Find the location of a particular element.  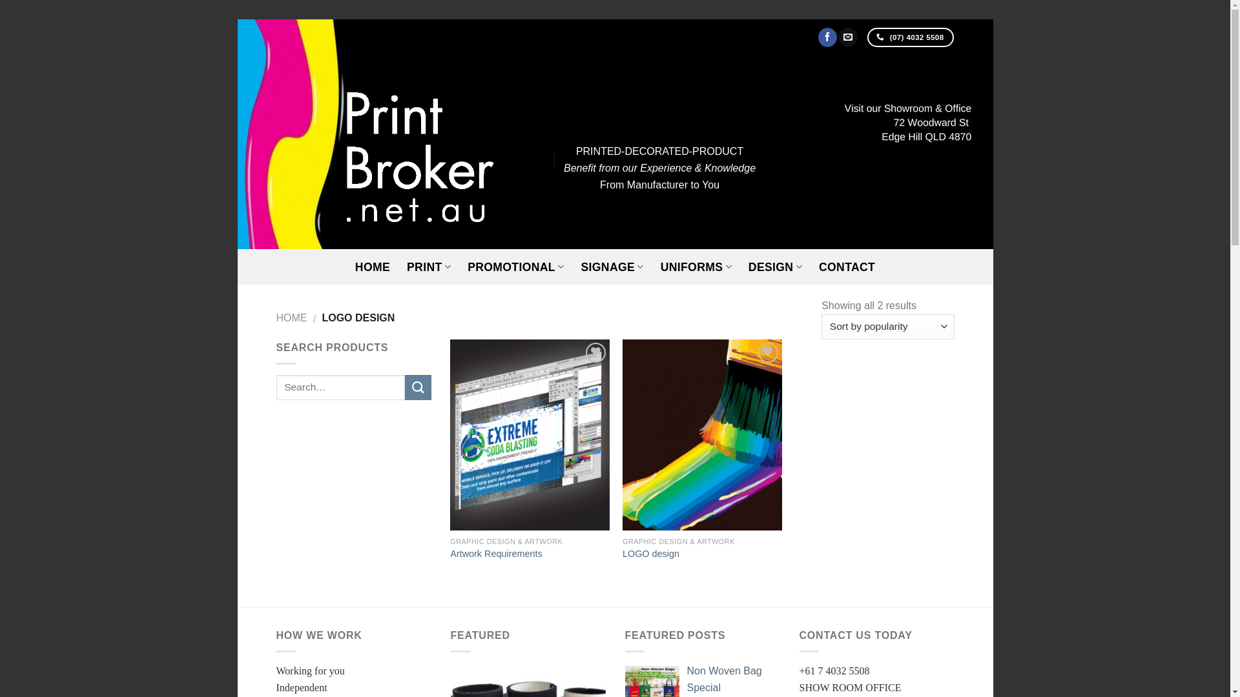

Send us an email is located at coordinates (847, 37).